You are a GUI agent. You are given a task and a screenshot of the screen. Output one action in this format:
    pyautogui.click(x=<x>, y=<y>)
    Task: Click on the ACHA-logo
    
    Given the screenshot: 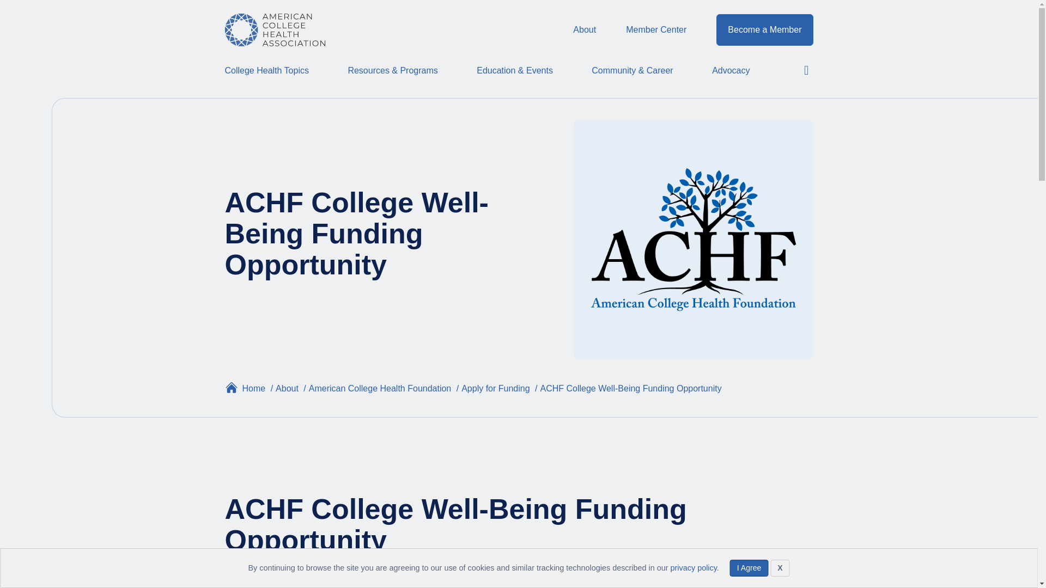 What is the action you would take?
    pyautogui.click(x=275, y=29)
    